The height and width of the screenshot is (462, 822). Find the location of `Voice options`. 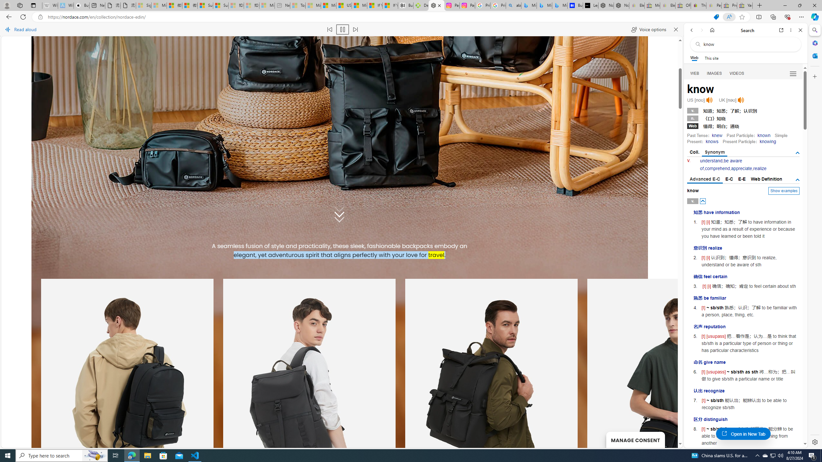

Voice options is located at coordinates (649, 30).